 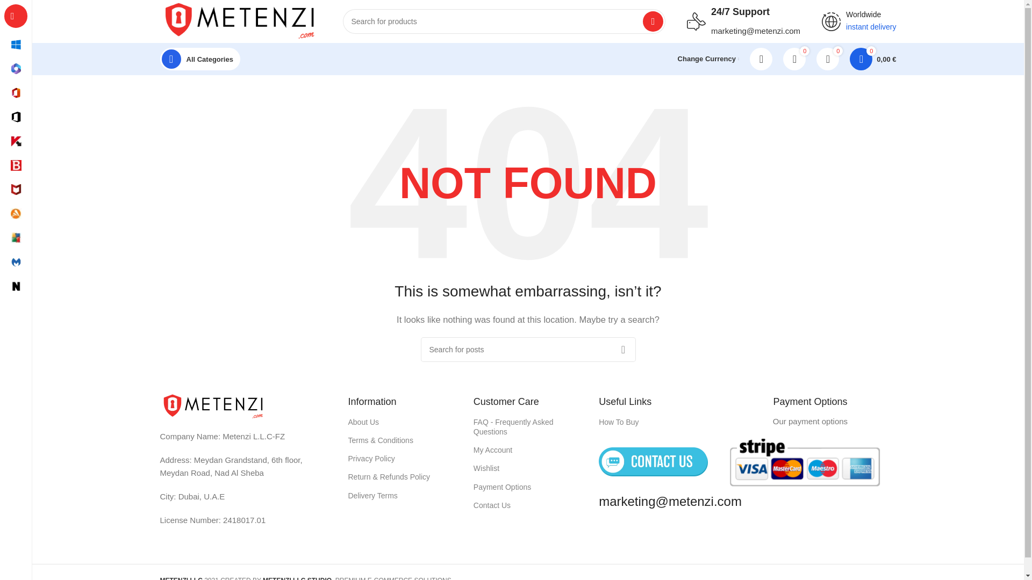 I want to click on My Wishlist, so click(x=828, y=59).